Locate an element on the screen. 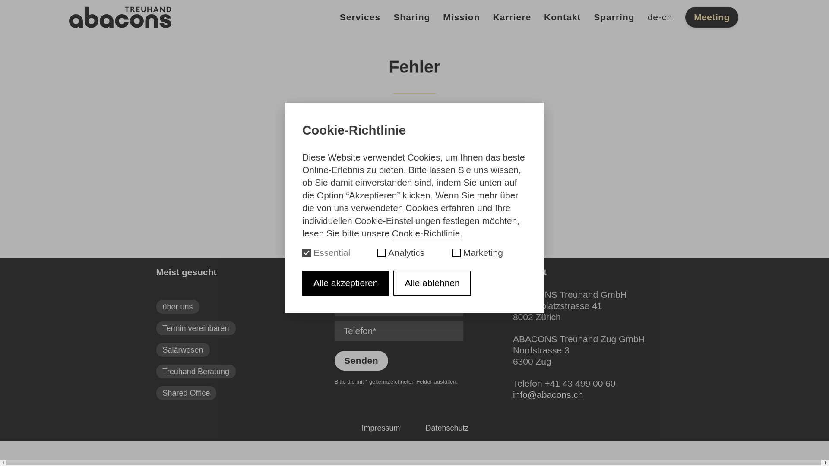 This screenshot has height=466, width=829. de-ch is located at coordinates (660, 17).